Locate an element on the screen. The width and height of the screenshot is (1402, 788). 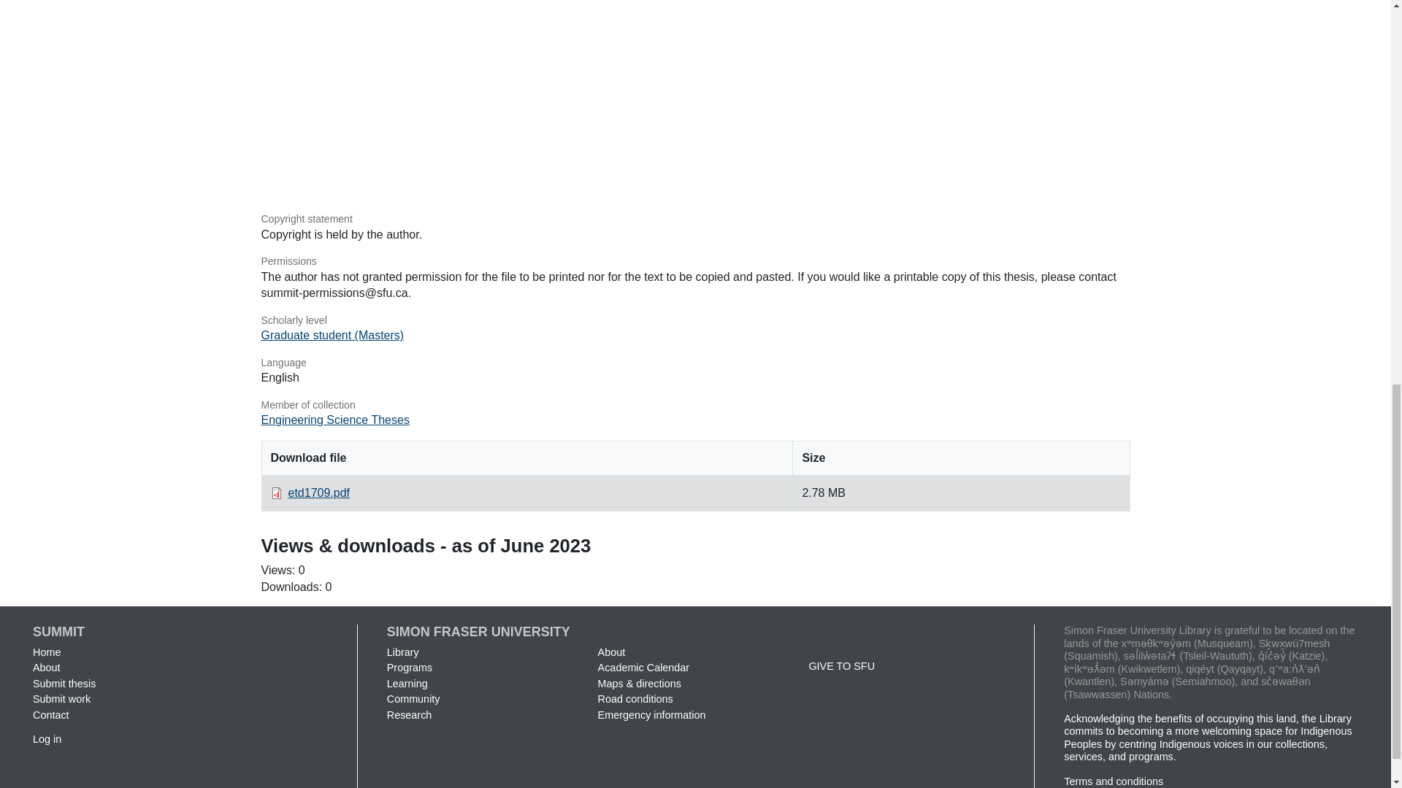
Submit work is located at coordinates (61, 699).